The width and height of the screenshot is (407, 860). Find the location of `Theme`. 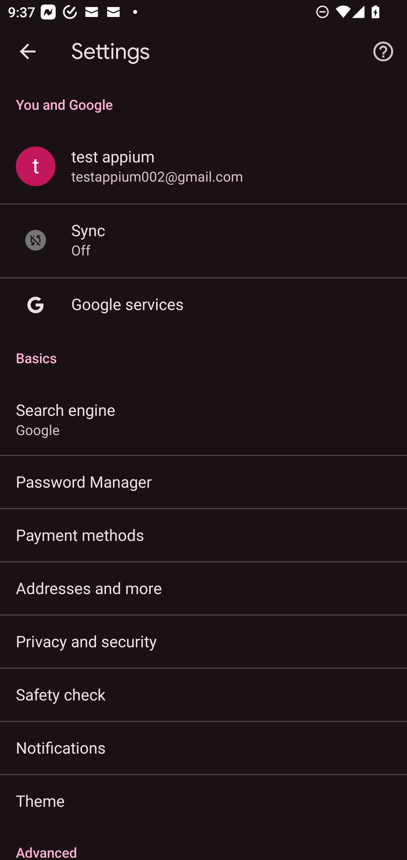

Theme is located at coordinates (203, 801).